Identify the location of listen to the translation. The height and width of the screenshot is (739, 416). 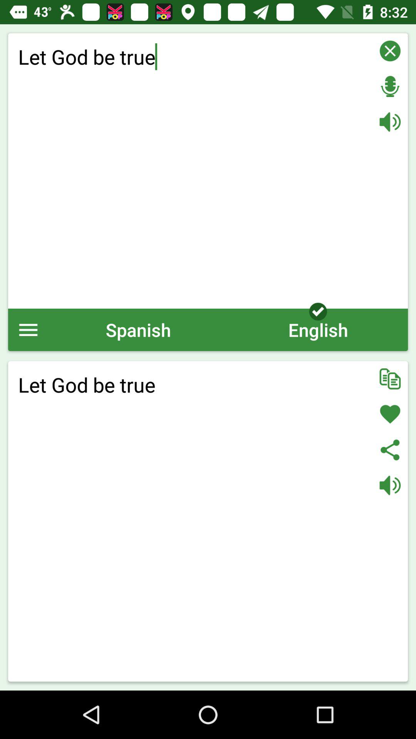
(390, 485).